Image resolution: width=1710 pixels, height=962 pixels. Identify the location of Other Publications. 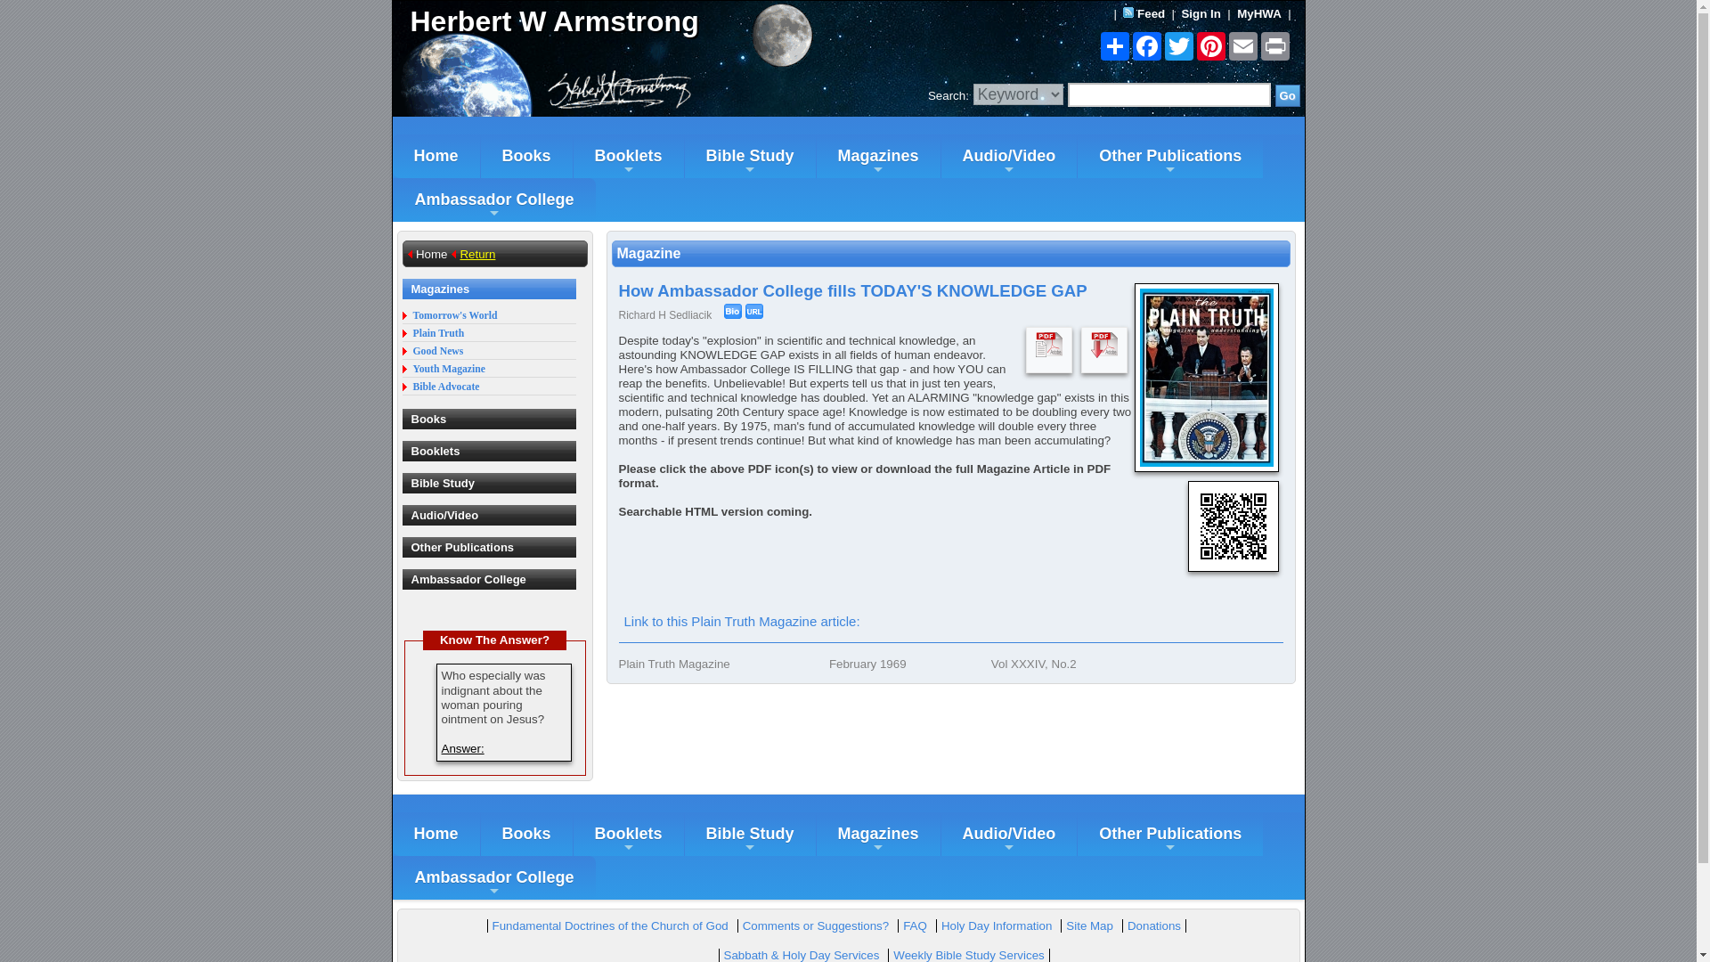
(1170, 156).